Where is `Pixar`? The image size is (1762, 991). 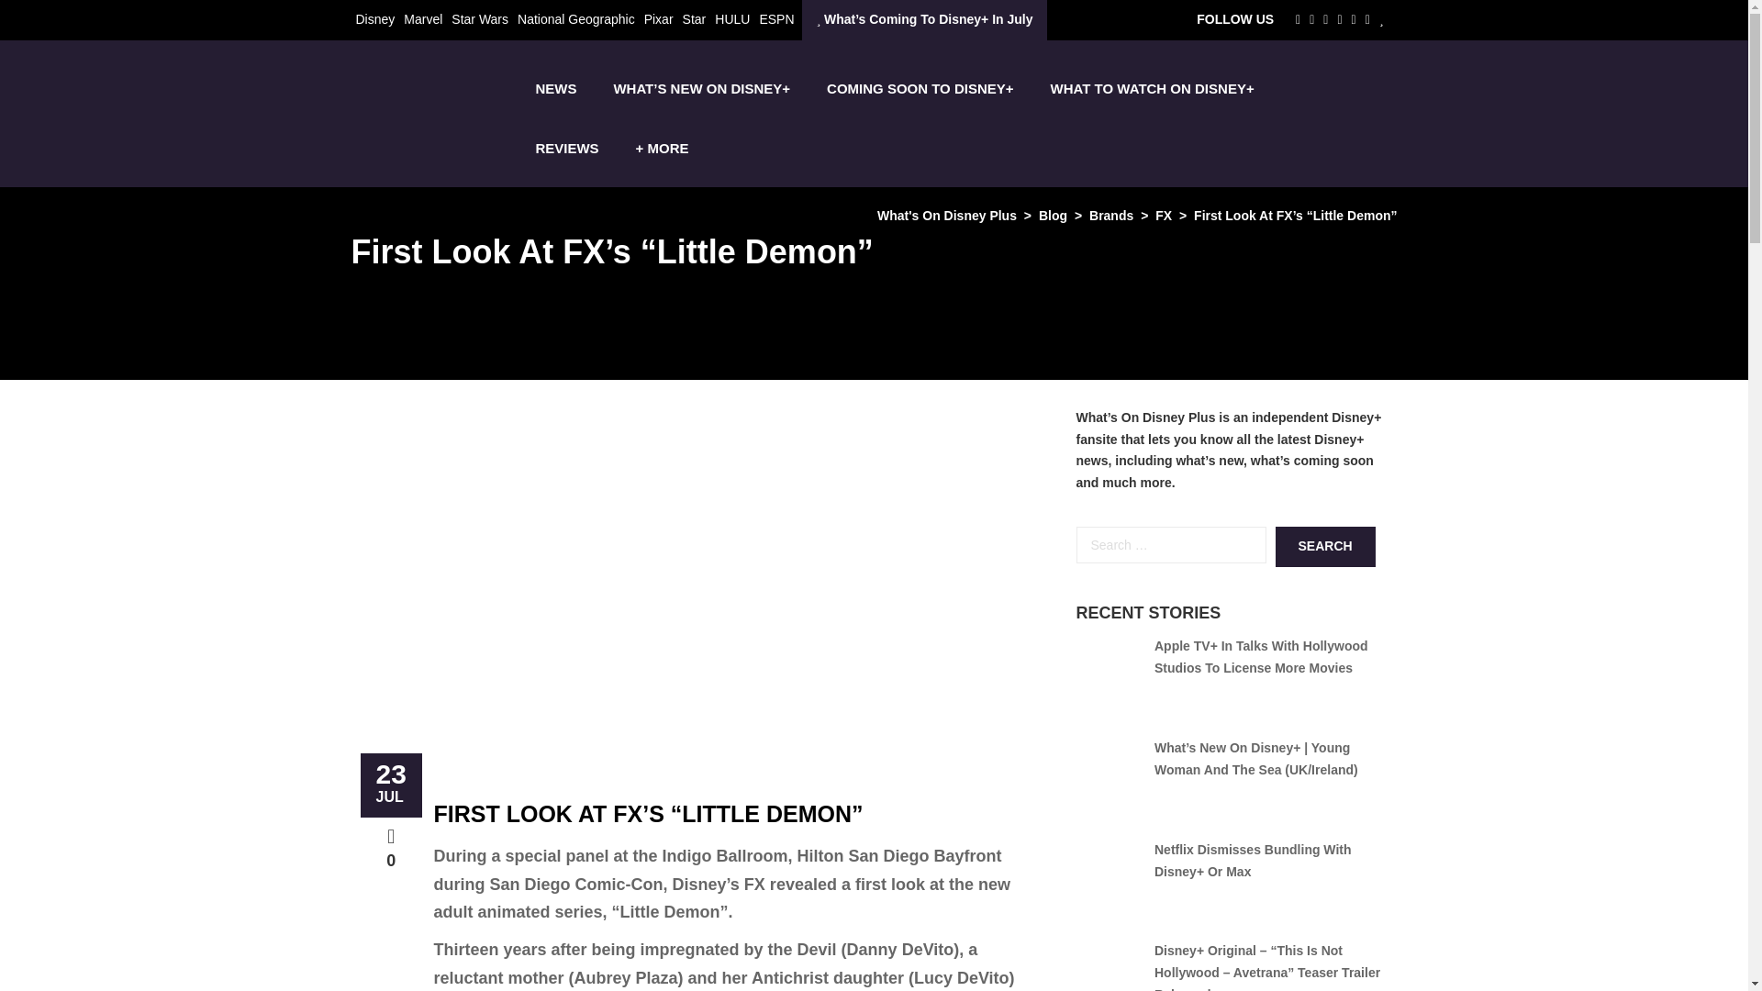
Pixar is located at coordinates (659, 18).